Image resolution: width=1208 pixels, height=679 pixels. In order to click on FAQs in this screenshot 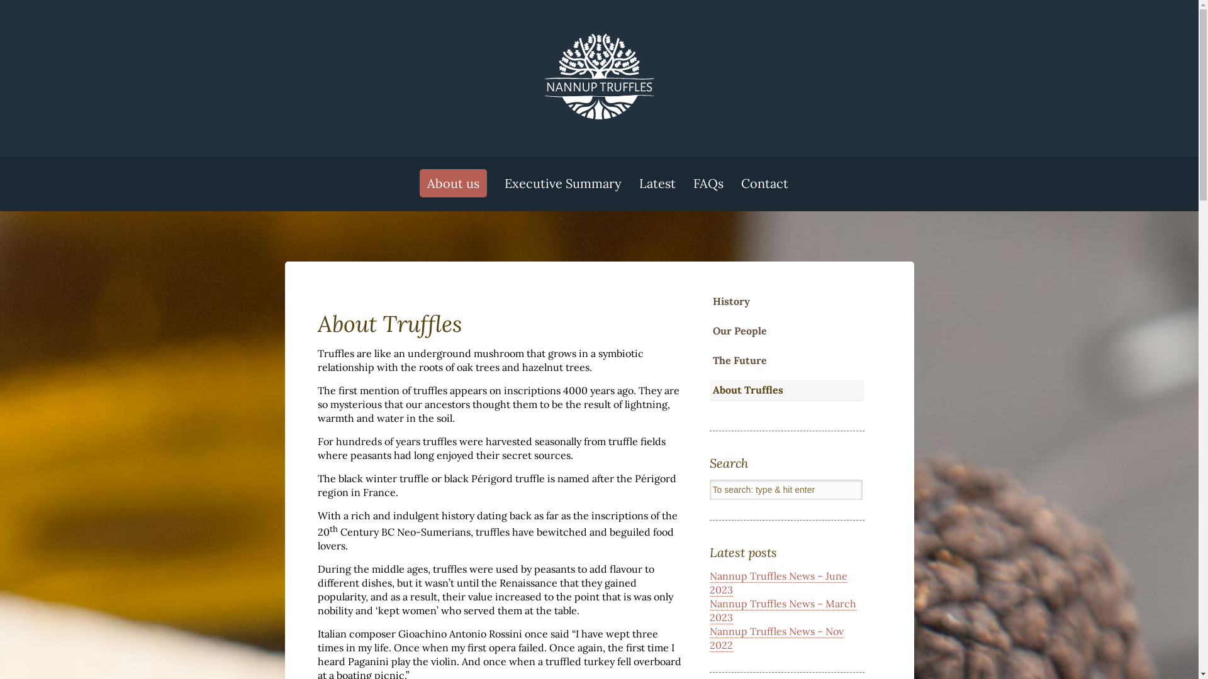, I will do `click(708, 184)`.